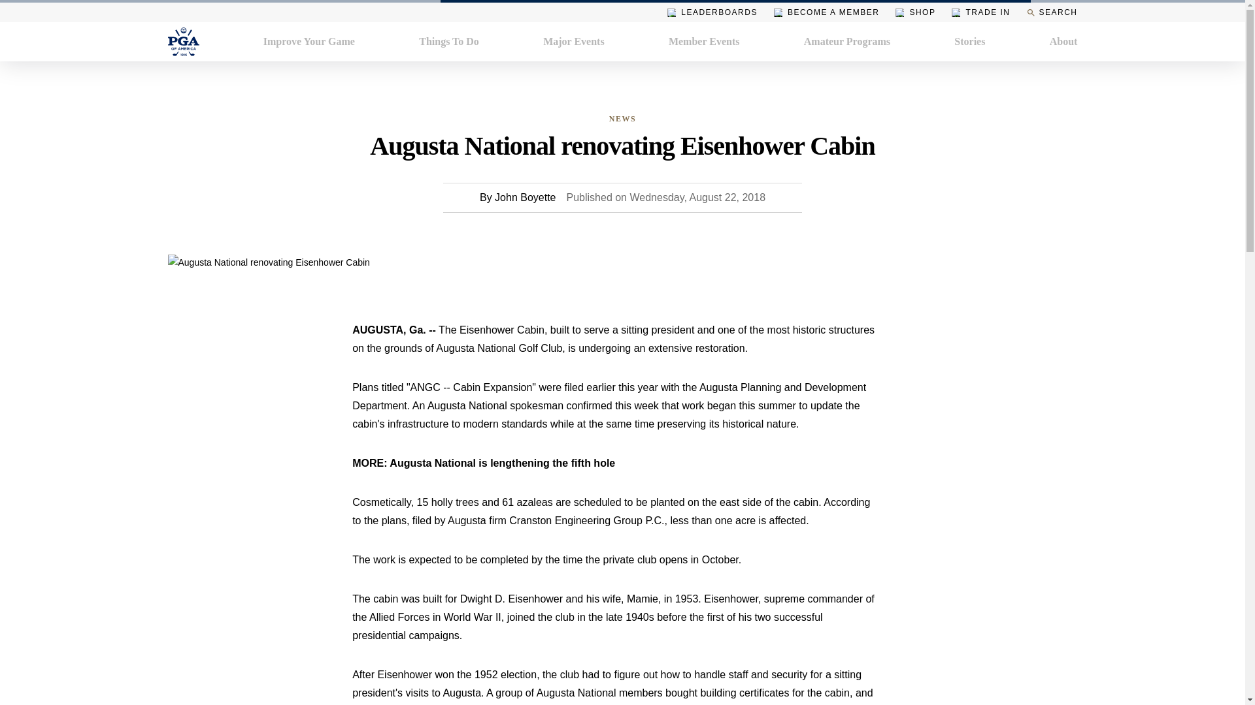 The image size is (1255, 705). I want to click on TRADE IN, so click(980, 12).